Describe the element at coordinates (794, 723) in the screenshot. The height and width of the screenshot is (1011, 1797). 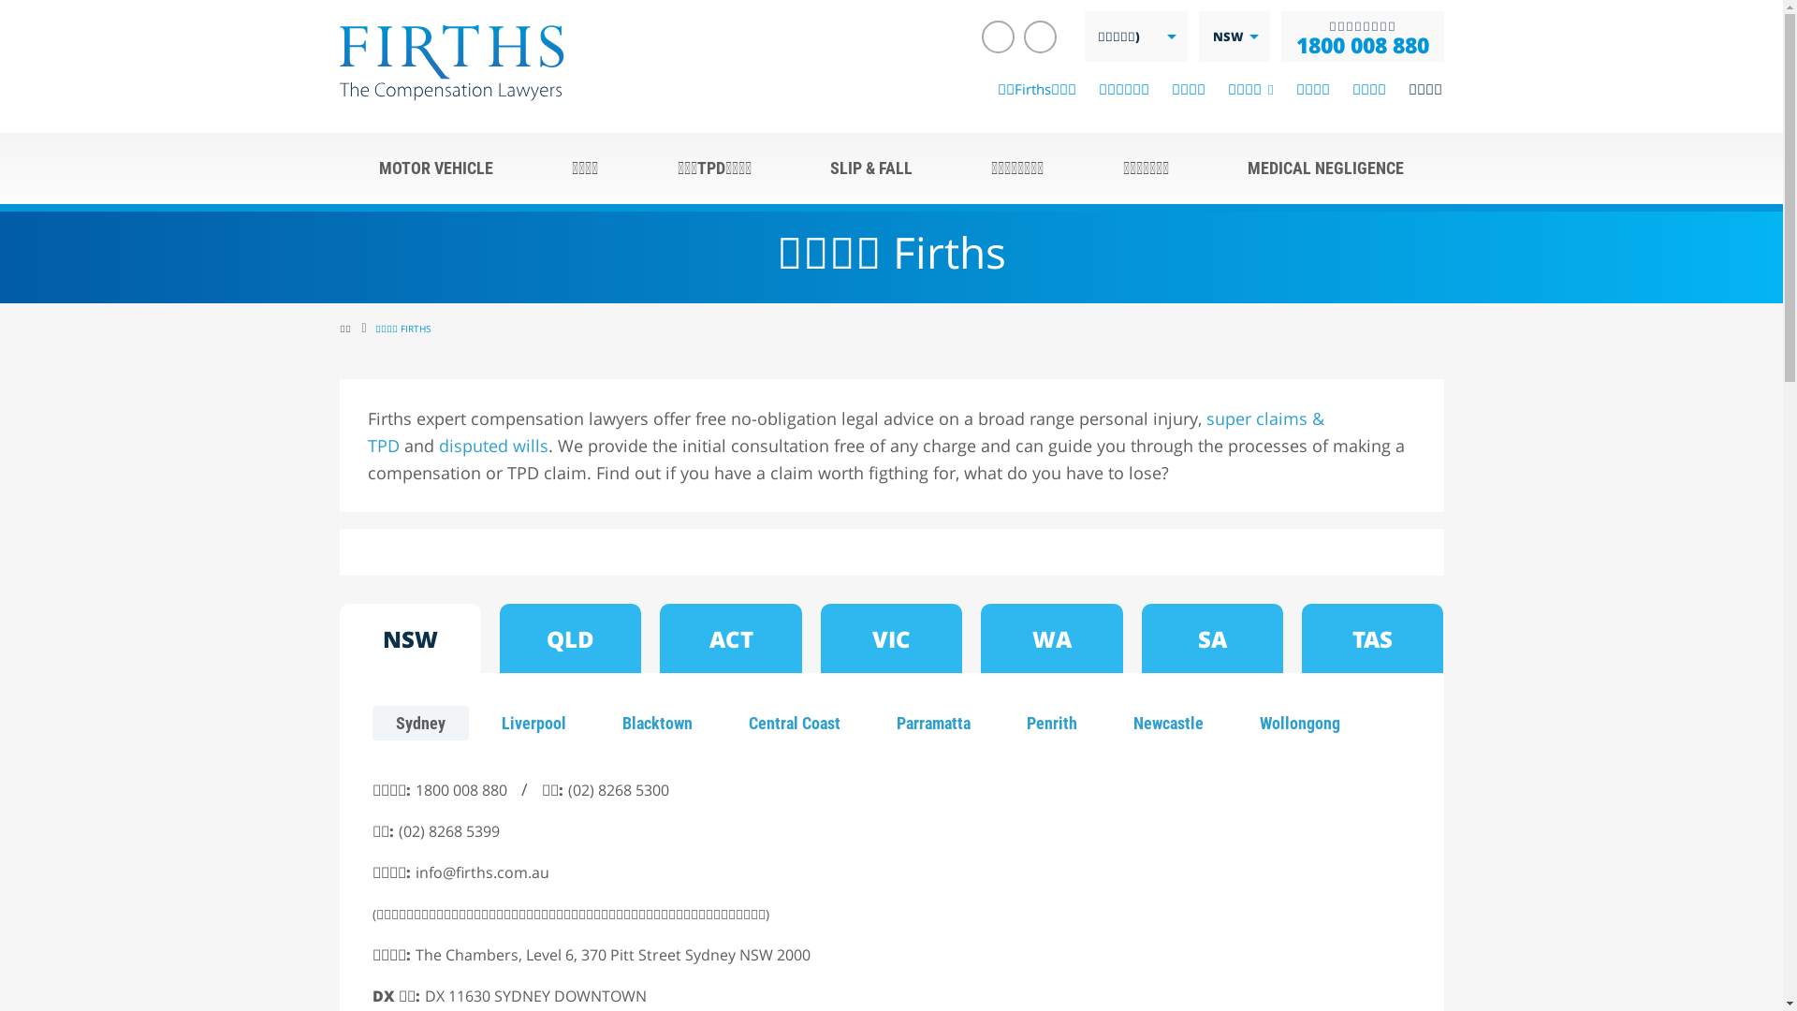
I see `Central Coast` at that location.